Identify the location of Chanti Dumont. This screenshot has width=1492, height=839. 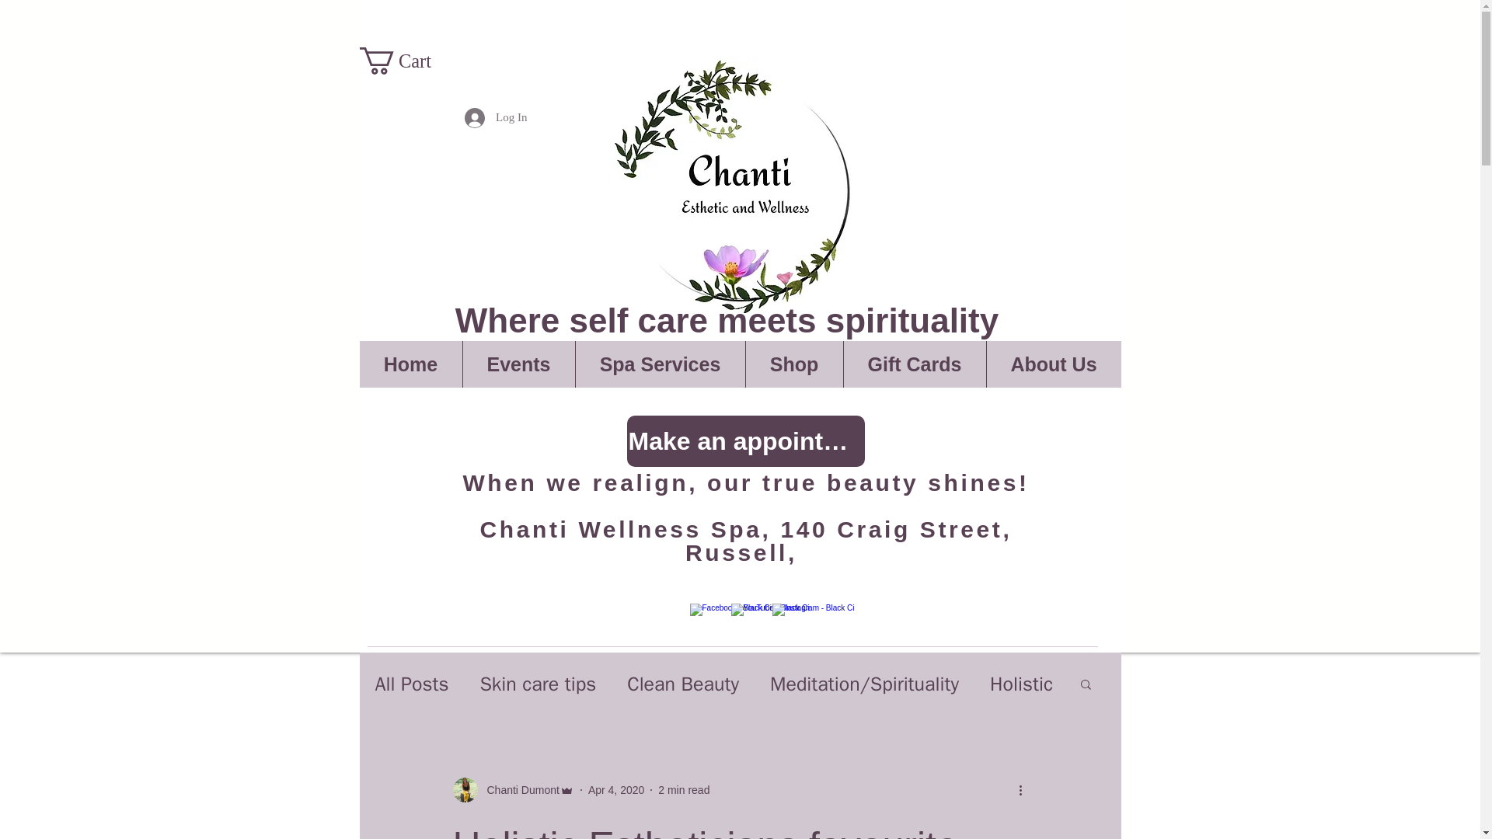
(518, 789).